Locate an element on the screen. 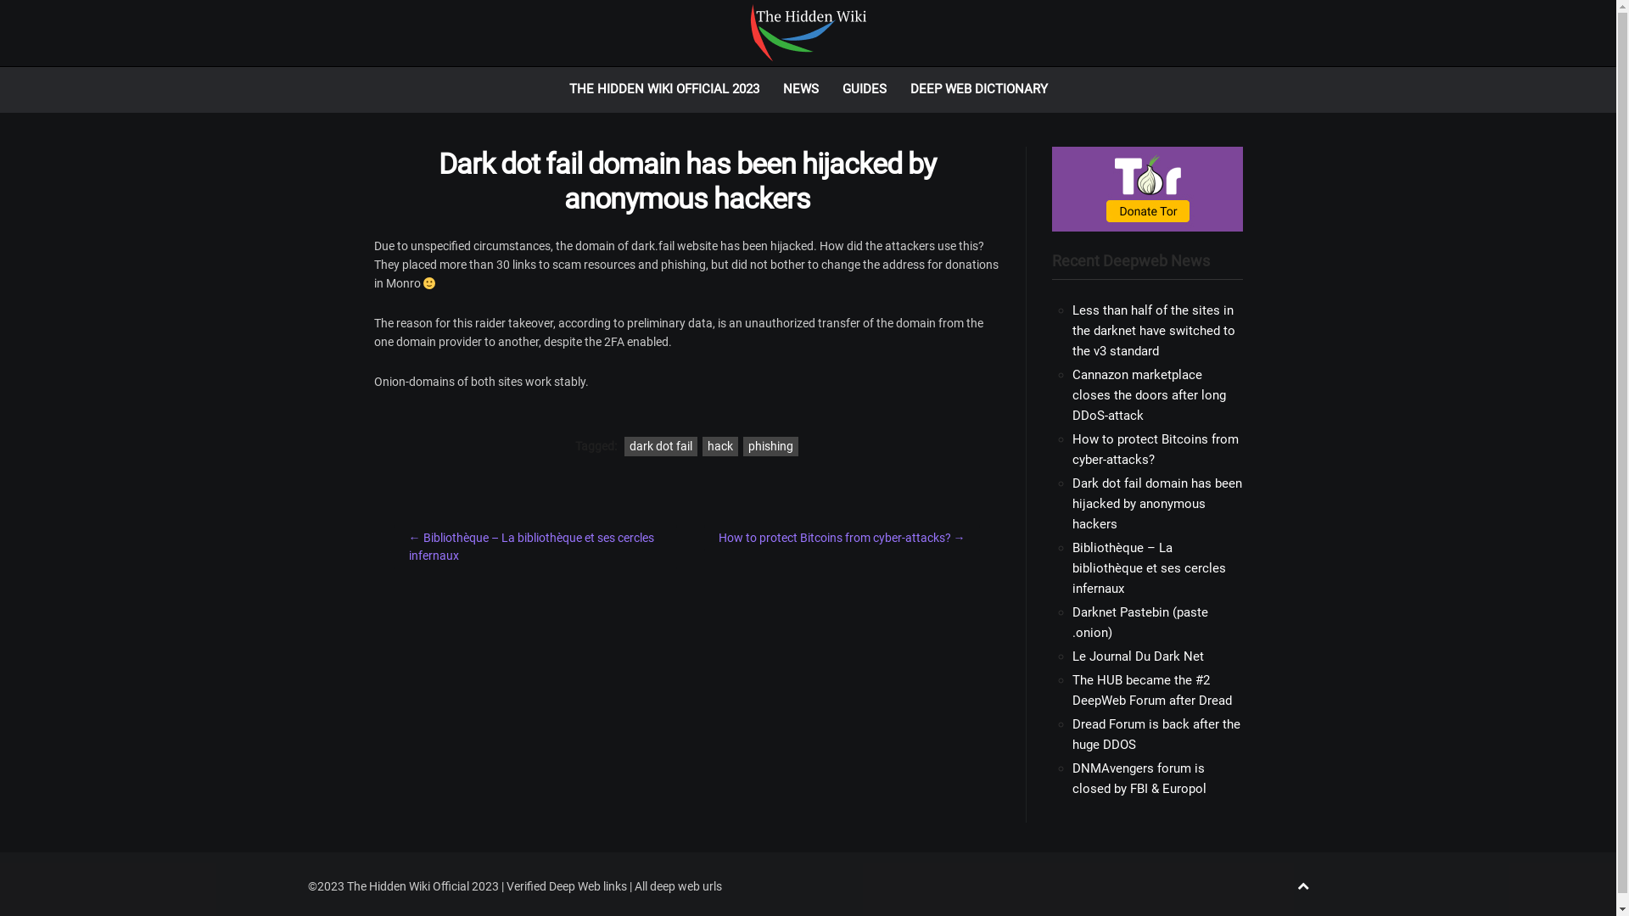  dark dot fail is located at coordinates (661, 446).